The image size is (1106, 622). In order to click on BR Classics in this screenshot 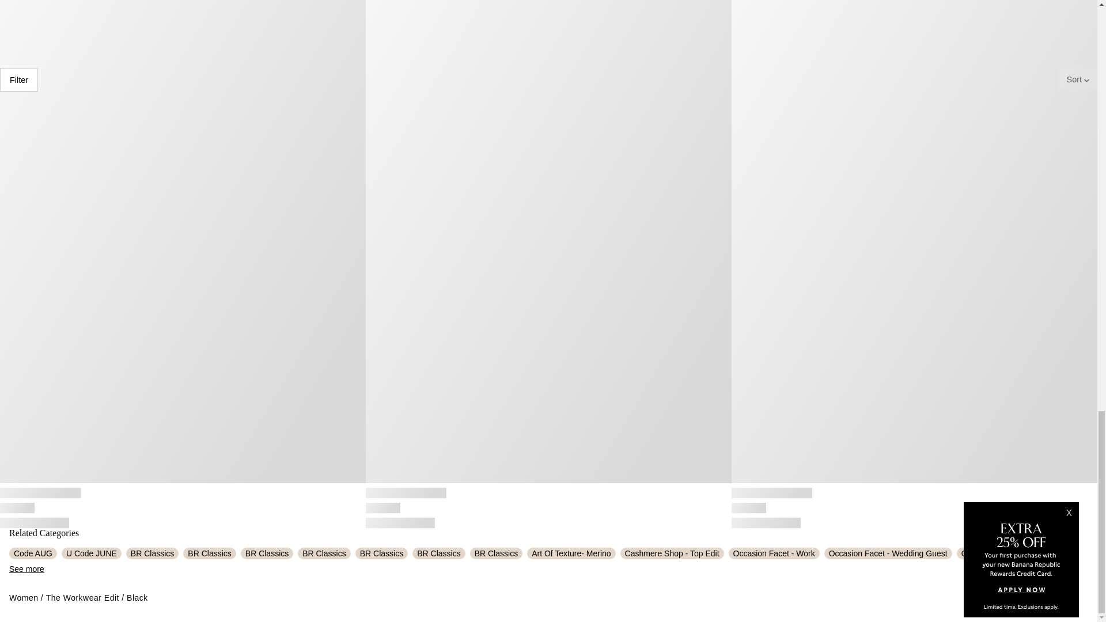, I will do `click(267, 553)`.